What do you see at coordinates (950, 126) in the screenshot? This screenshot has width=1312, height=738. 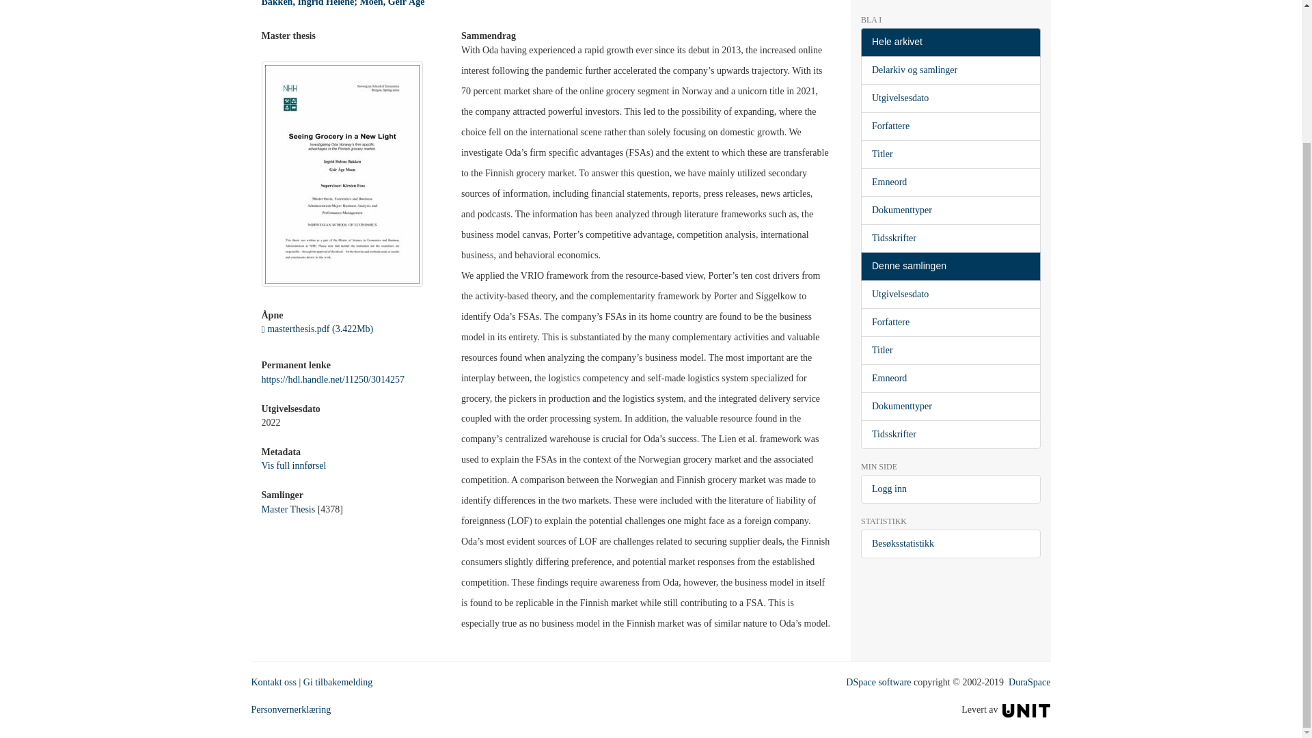 I see `Forfattere` at bounding box center [950, 126].